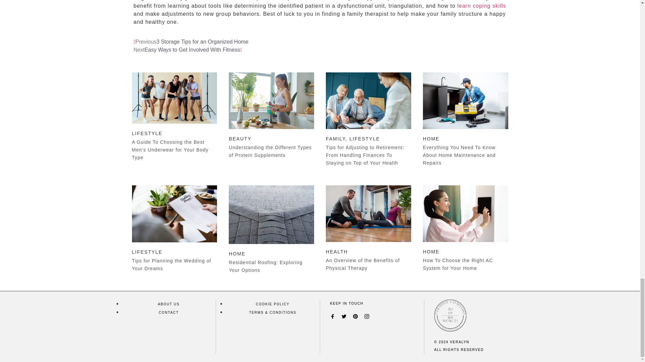 The width and height of the screenshot is (645, 362). What do you see at coordinates (481, 5) in the screenshot?
I see `learn coping skills` at bounding box center [481, 5].